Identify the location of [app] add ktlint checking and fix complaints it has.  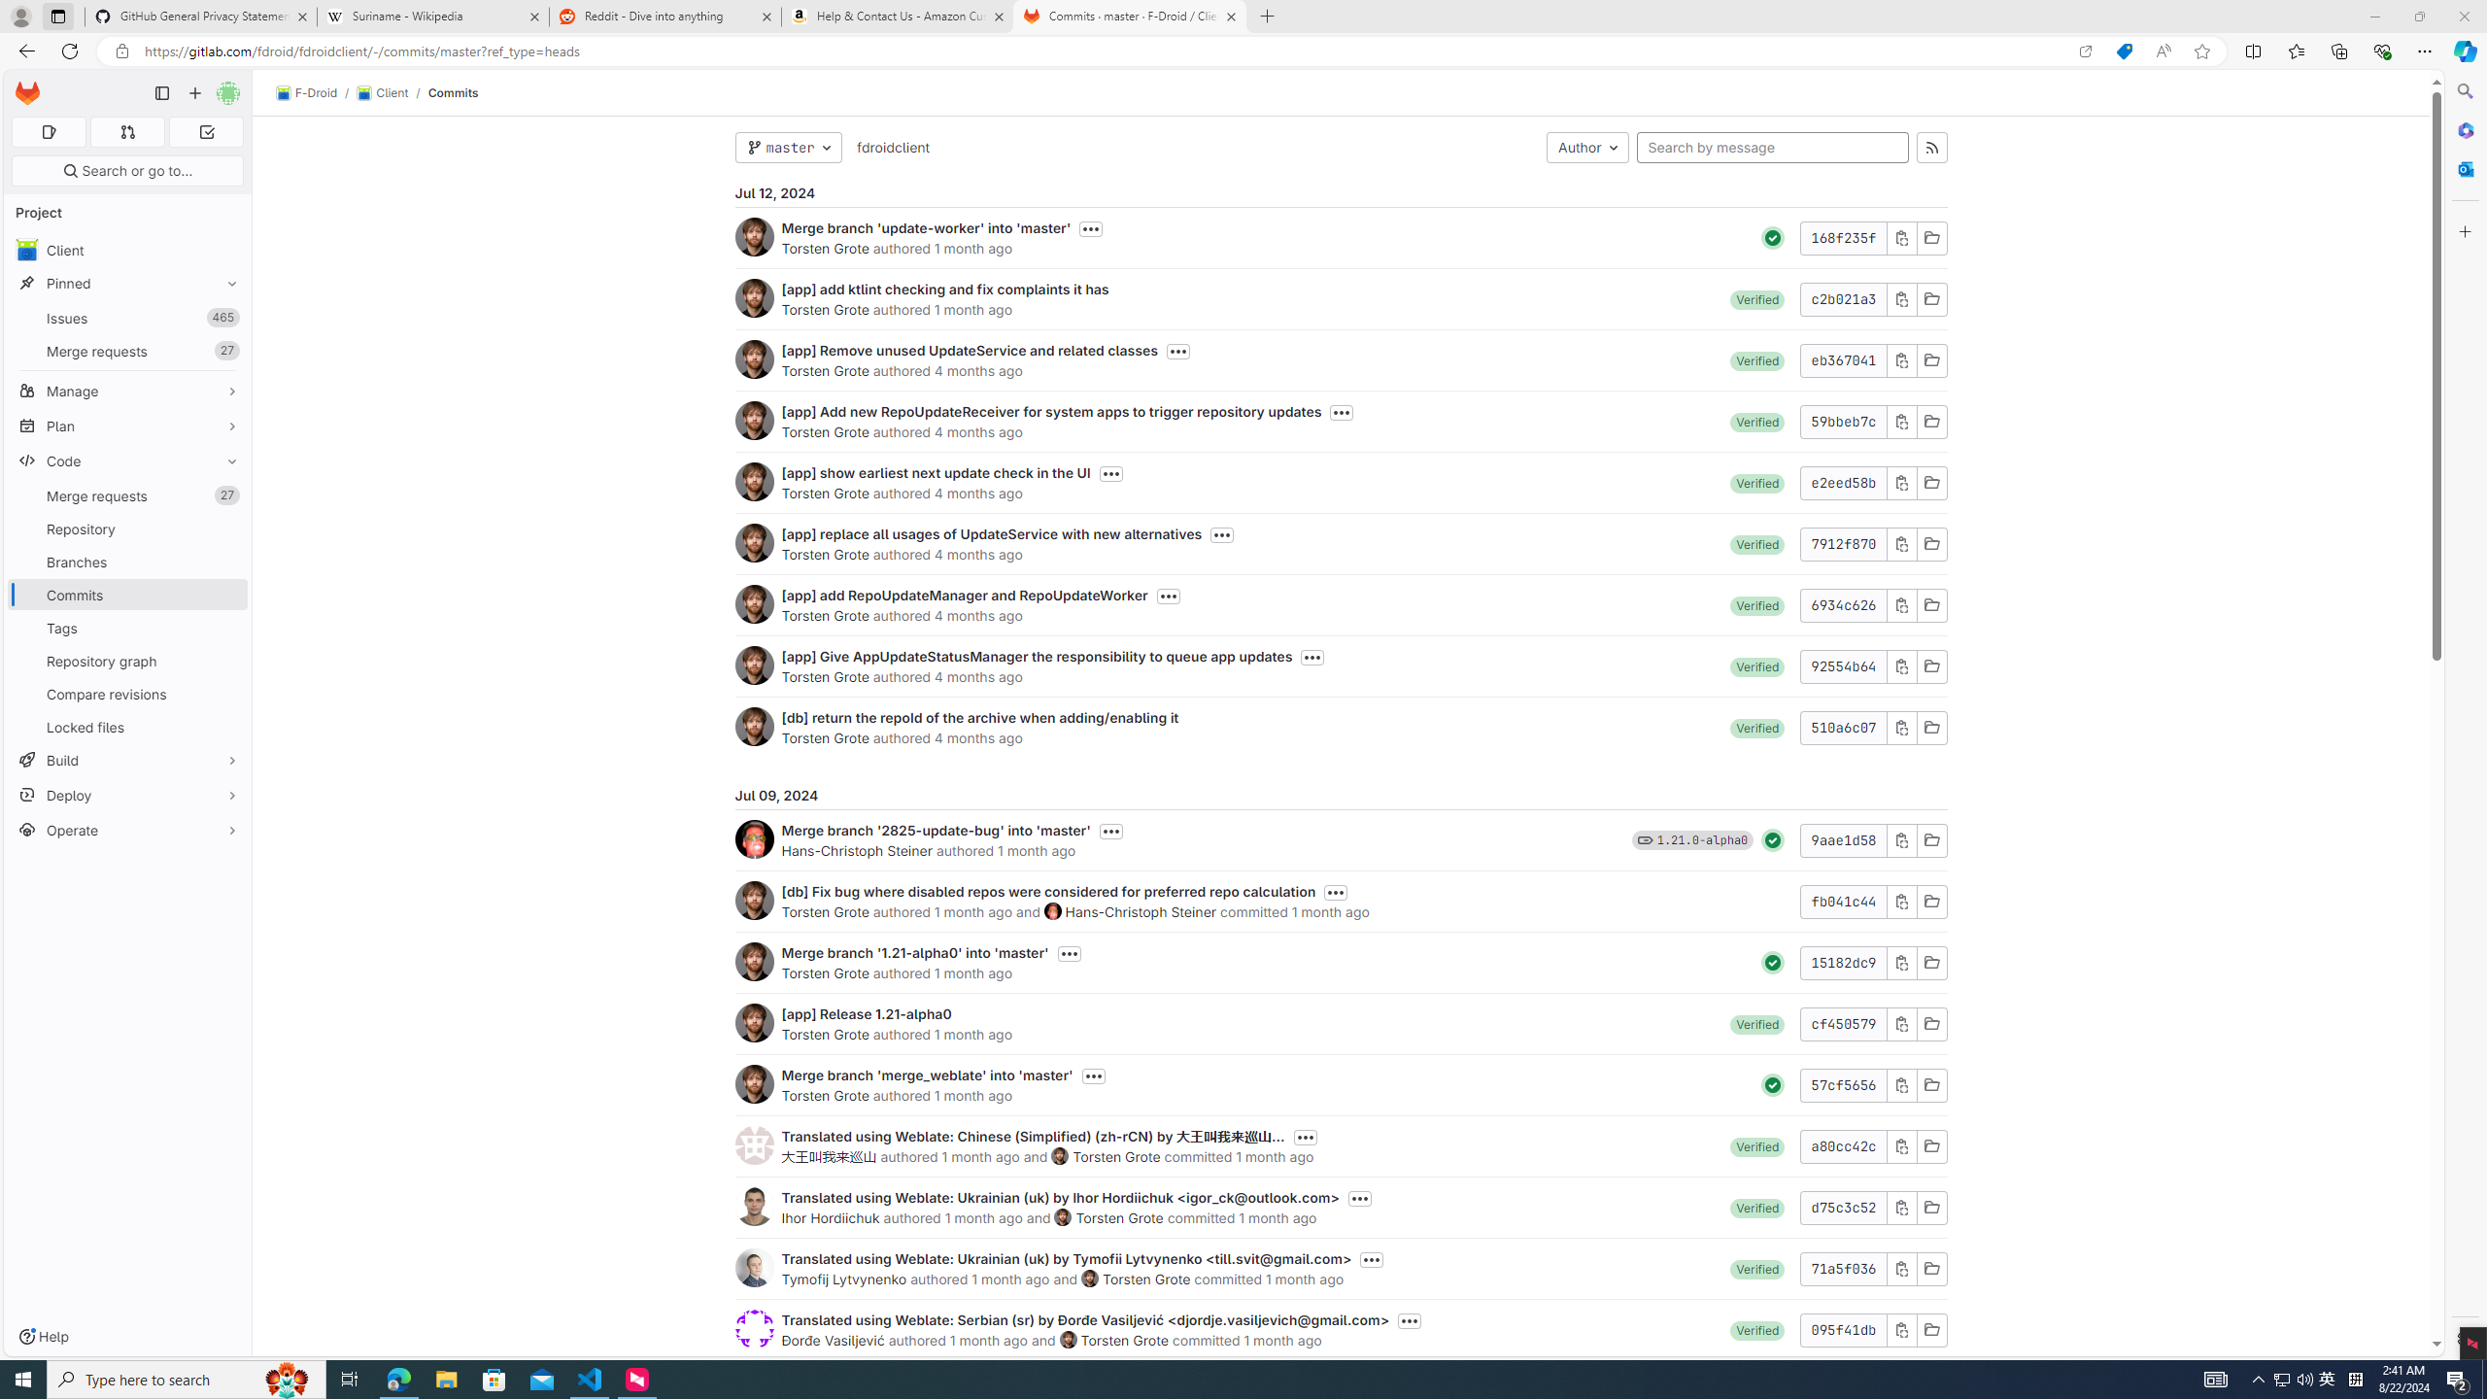
(944, 289).